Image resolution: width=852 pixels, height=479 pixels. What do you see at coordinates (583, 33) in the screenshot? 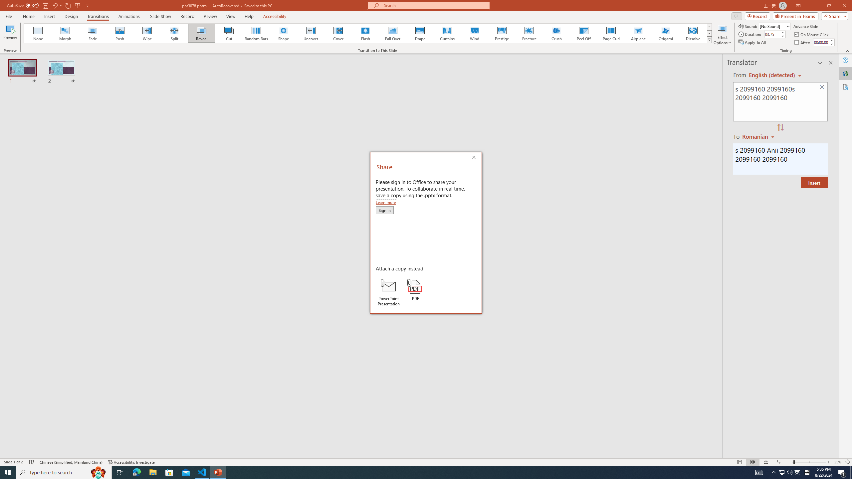
I see `Peel Off` at bounding box center [583, 33].